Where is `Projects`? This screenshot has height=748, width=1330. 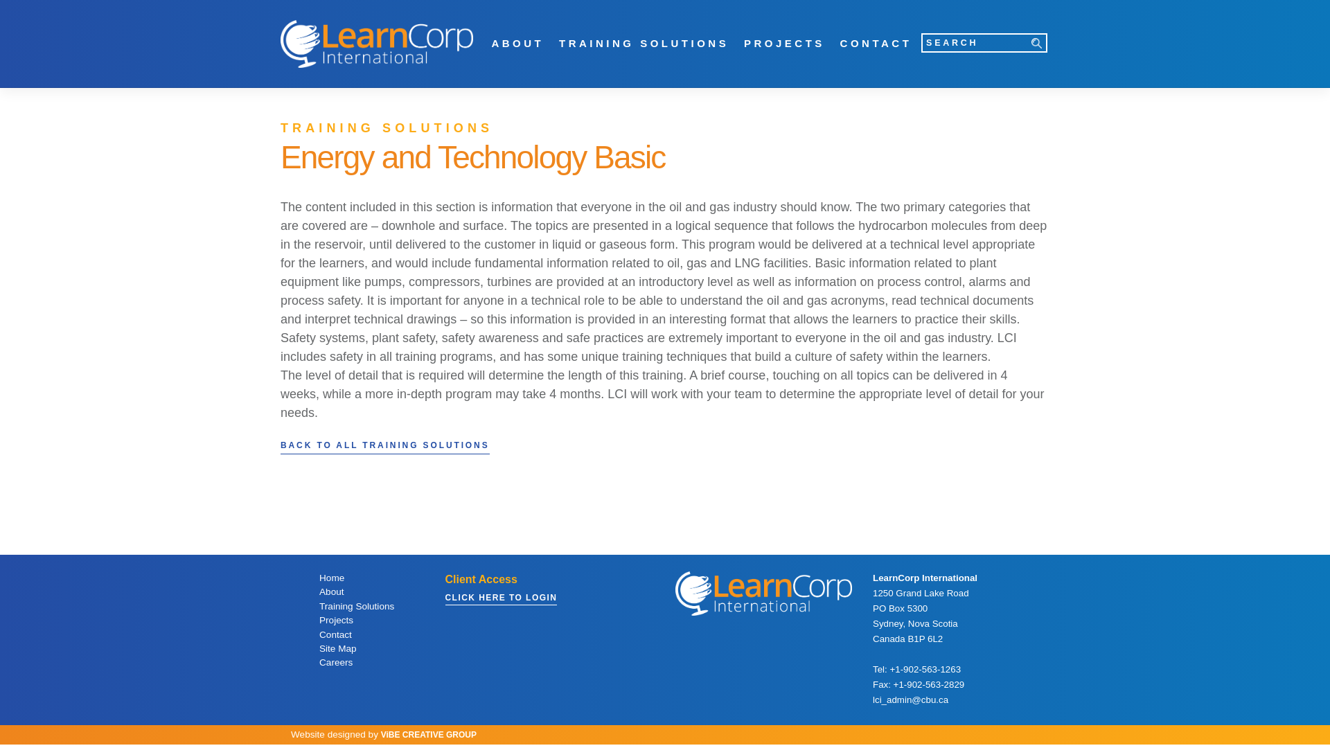 Projects is located at coordinates (784, 44).